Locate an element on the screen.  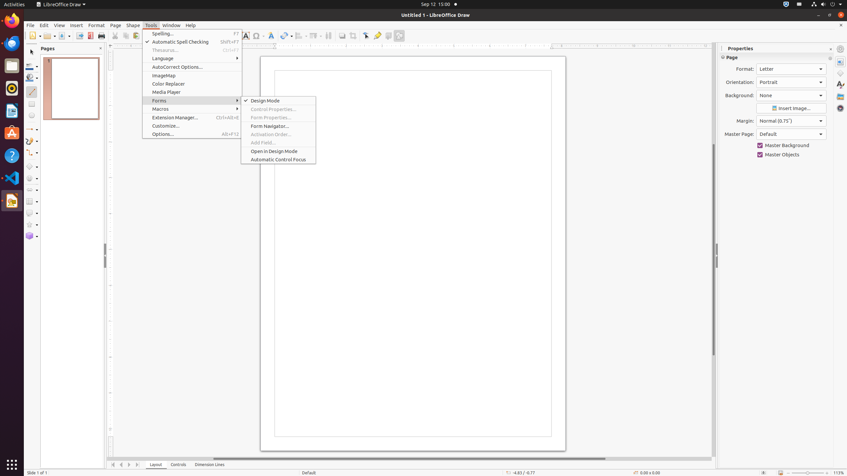
Edit Points is located at coordinates (367, 36).